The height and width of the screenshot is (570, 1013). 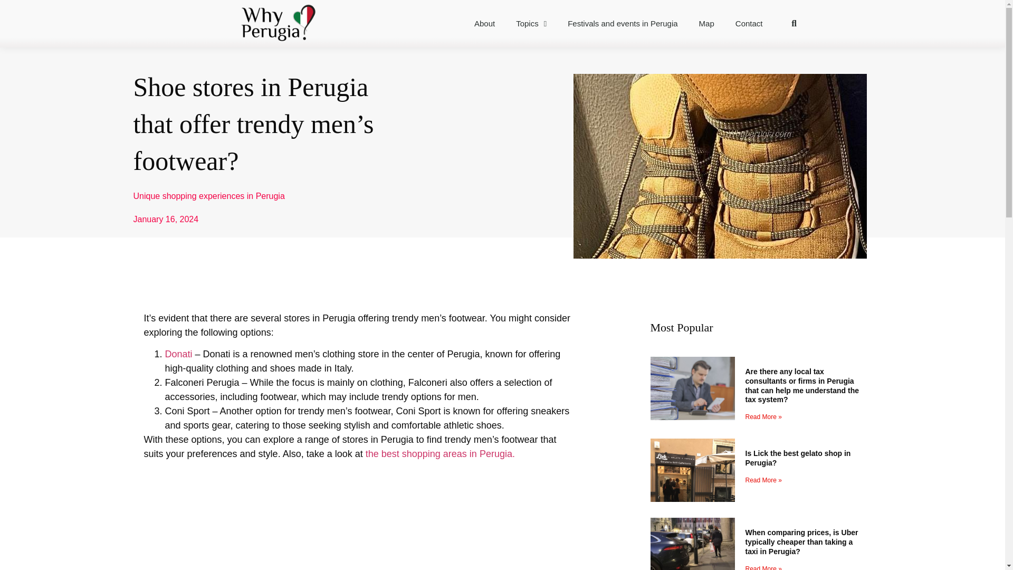 I want to click on Contact, so click(x=749, y=23).